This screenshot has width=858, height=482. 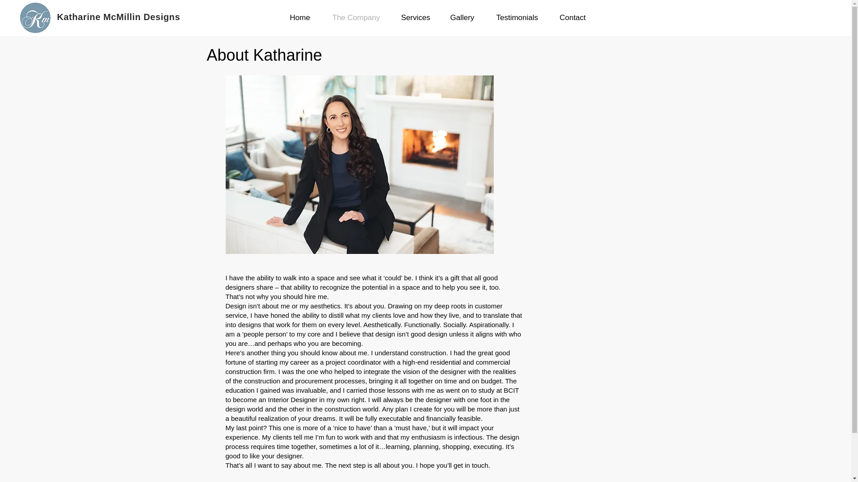 I want to click on Home, so click(x=300, y=17).